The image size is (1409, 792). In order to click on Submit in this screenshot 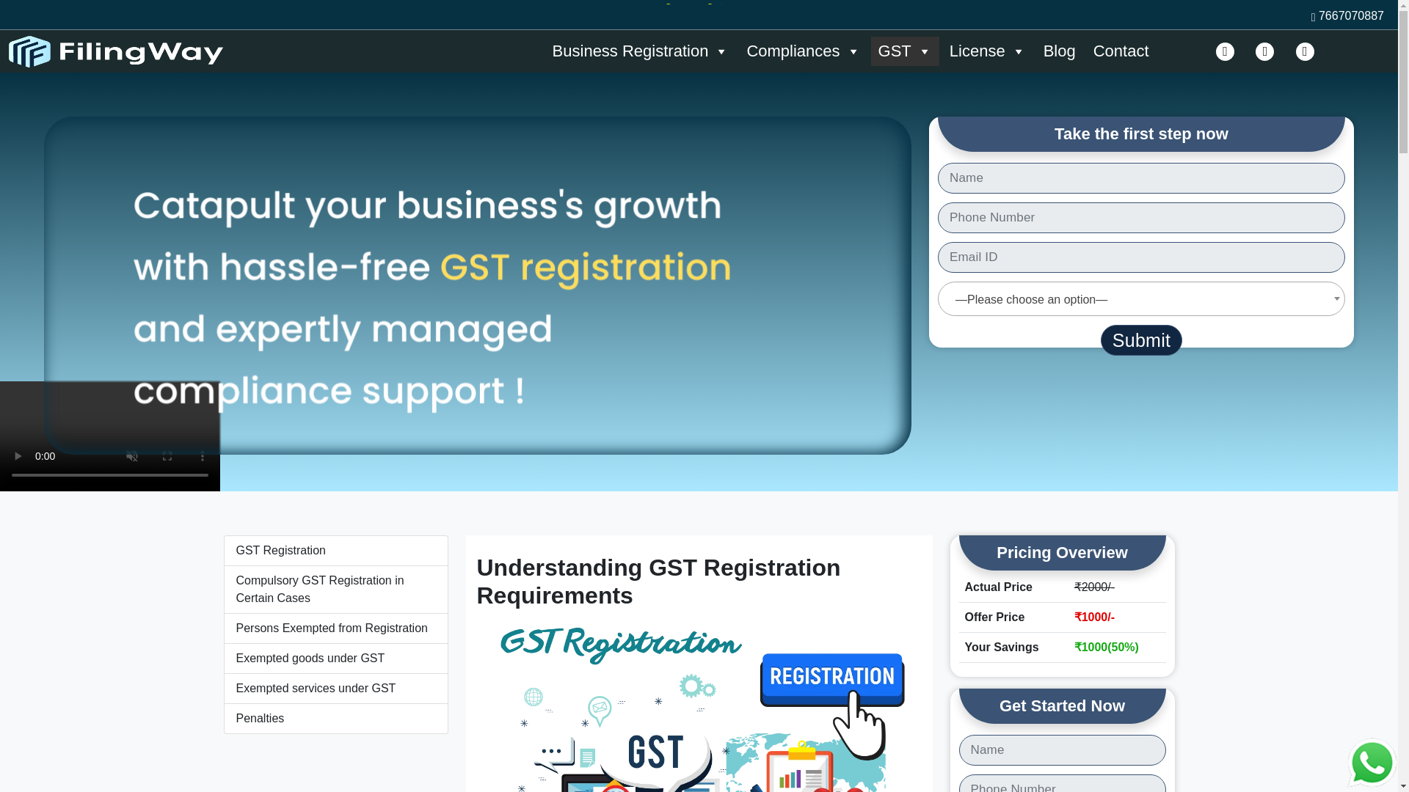, I will do `click(1140, 340)`.